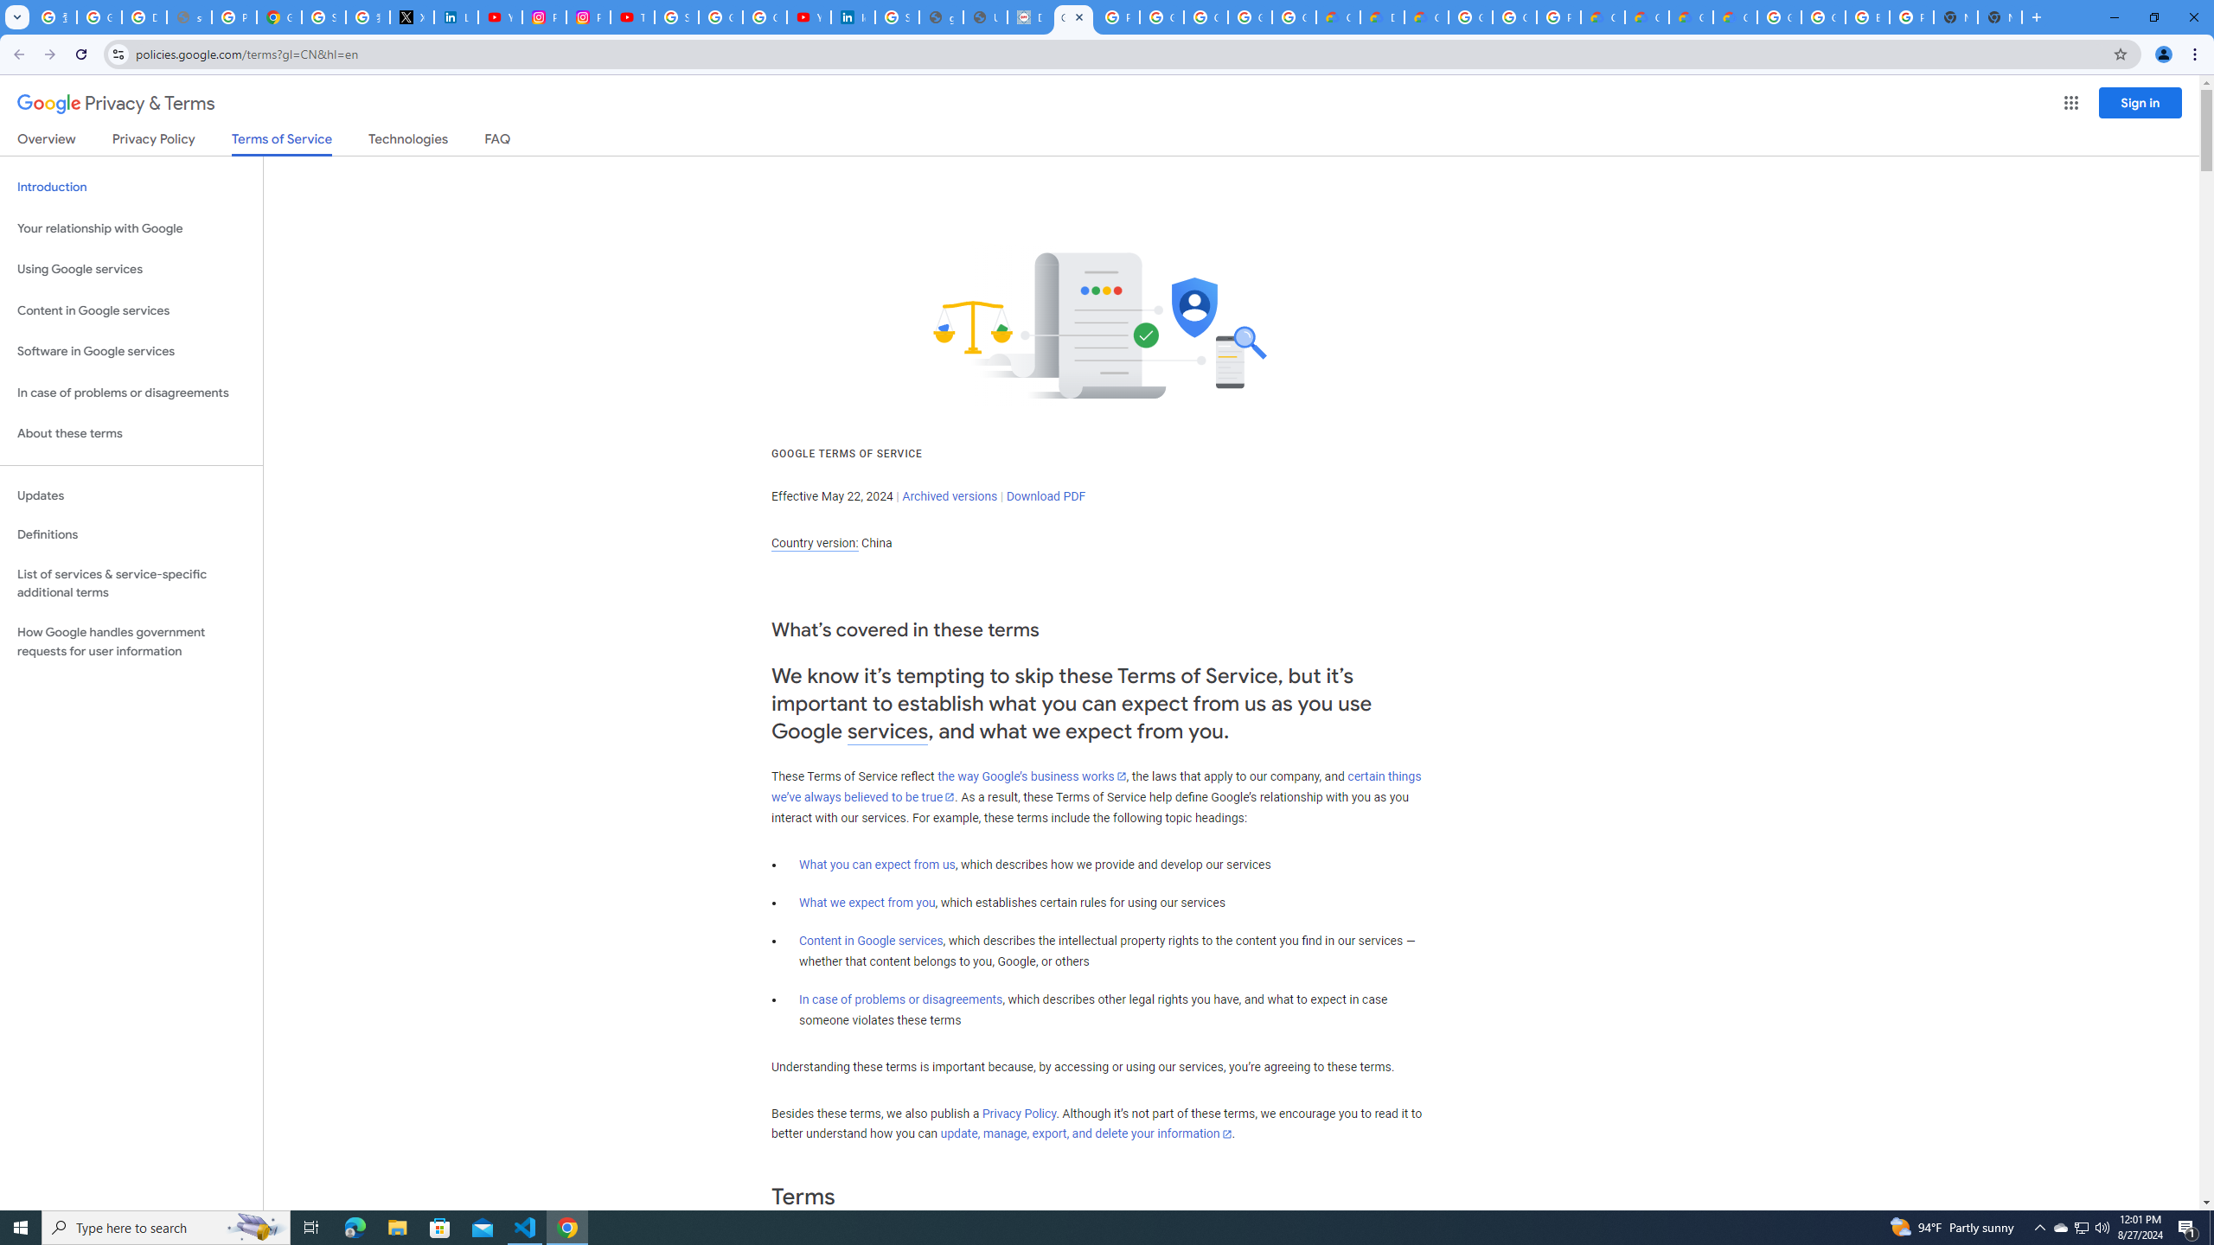 The image size is (2214, 1245). Describe the element at coordinates (131, 583) in the screenshot. I see `List of services & service-specific additional terms` at that location.